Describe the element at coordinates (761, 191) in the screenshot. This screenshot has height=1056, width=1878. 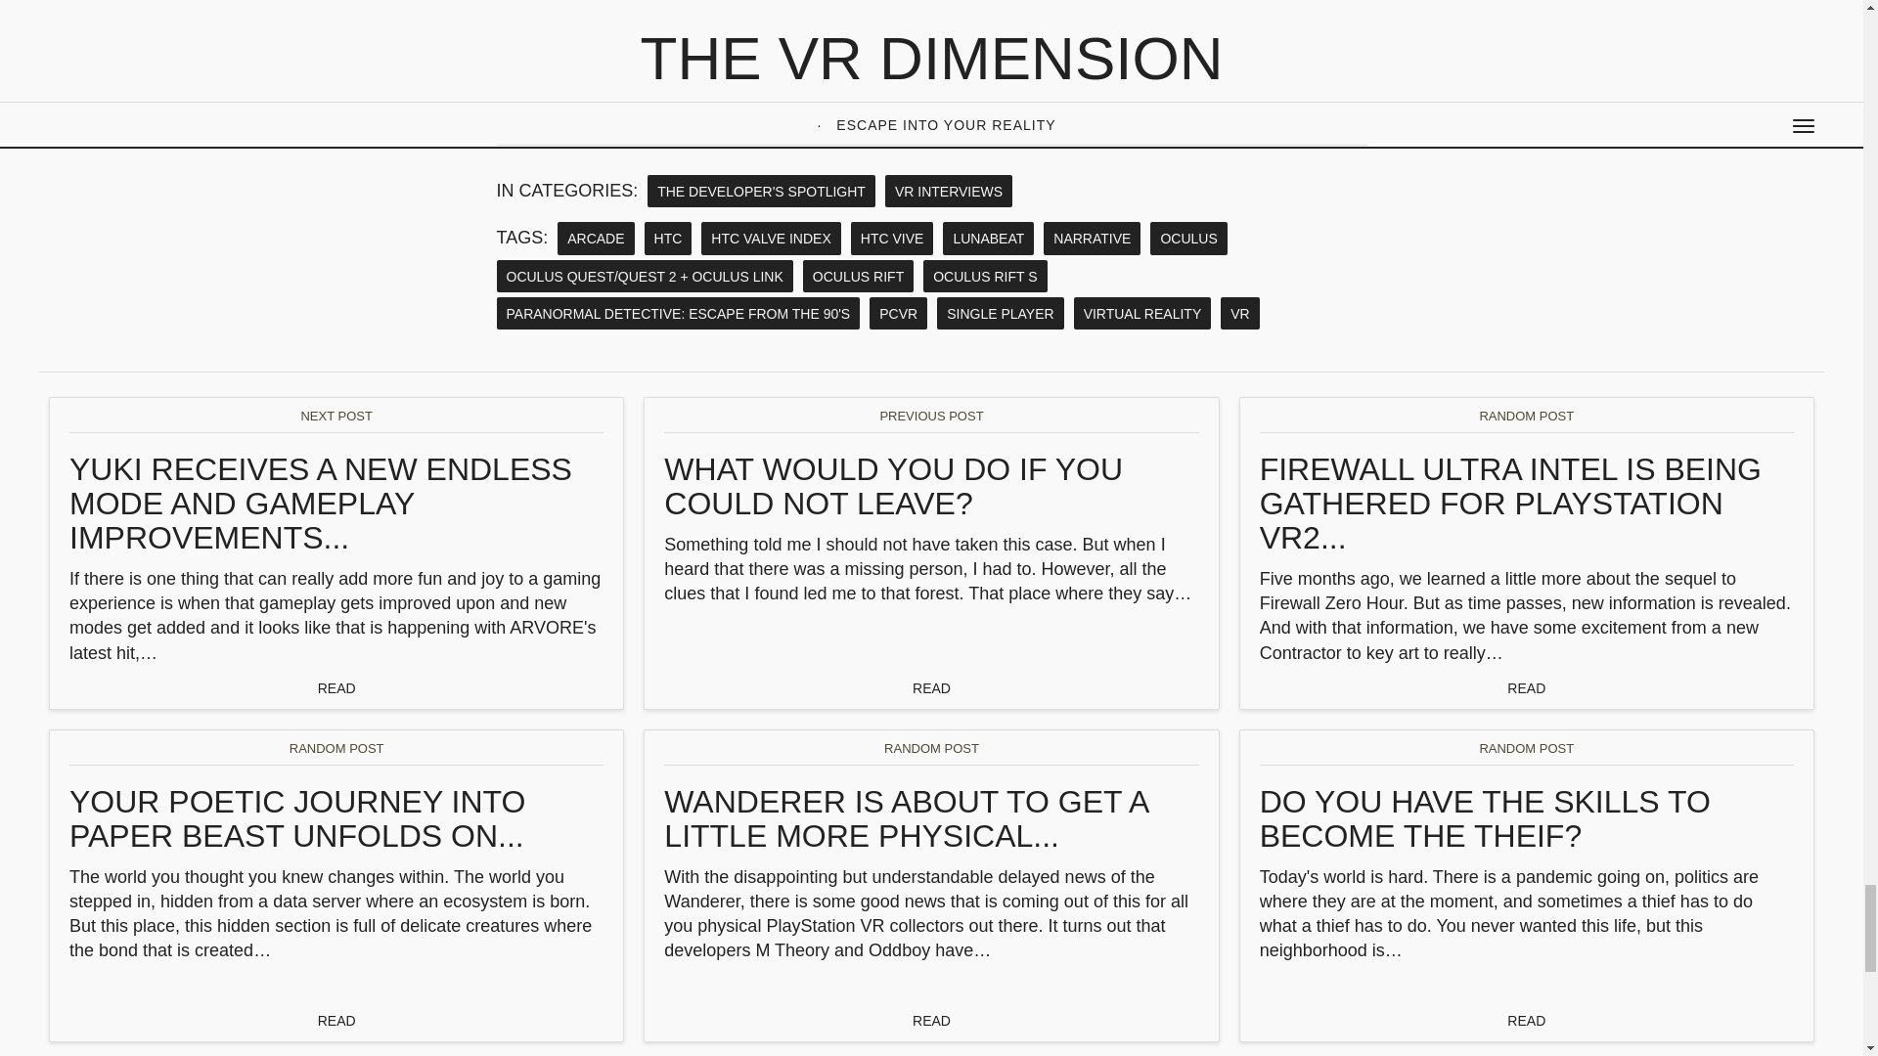
I see `THE DEVELOPER'S SPOTLIGHT` at that location.